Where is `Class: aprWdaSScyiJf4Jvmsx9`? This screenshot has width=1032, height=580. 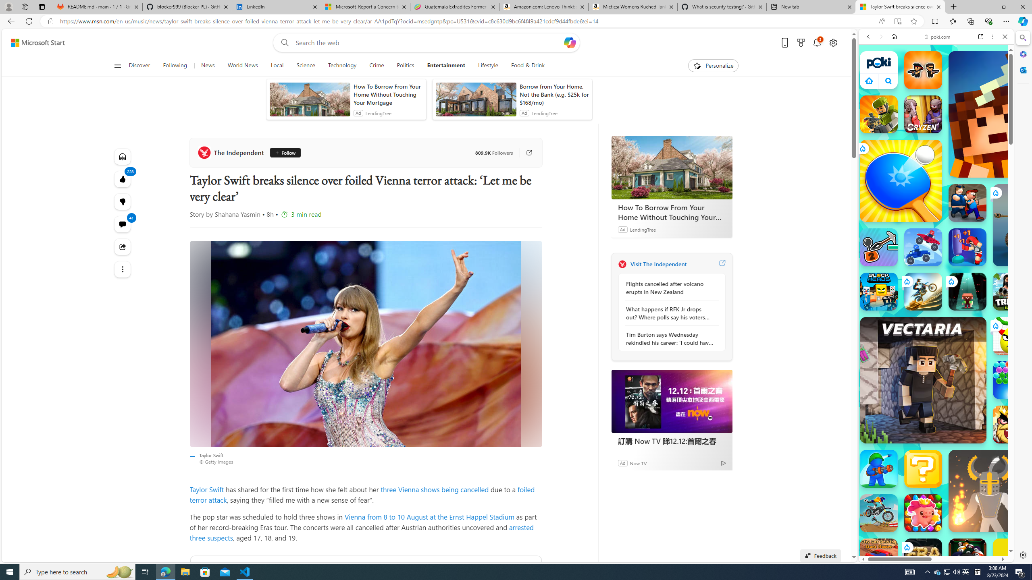
Class: aprWdaSScyiJf4Jvmsx9 is located at coordinates (869, 81).